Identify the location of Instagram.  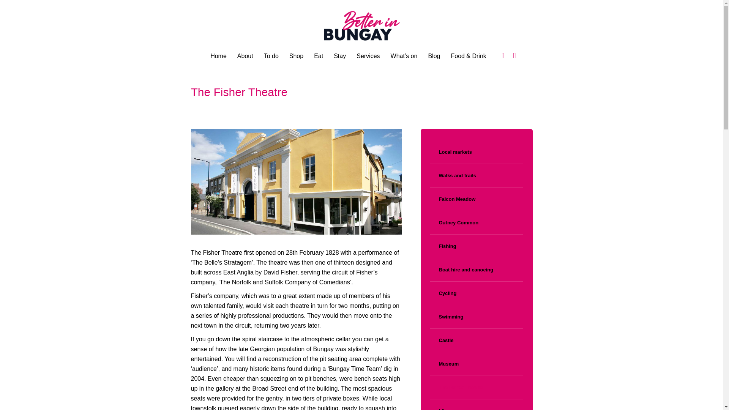
(514, 55).